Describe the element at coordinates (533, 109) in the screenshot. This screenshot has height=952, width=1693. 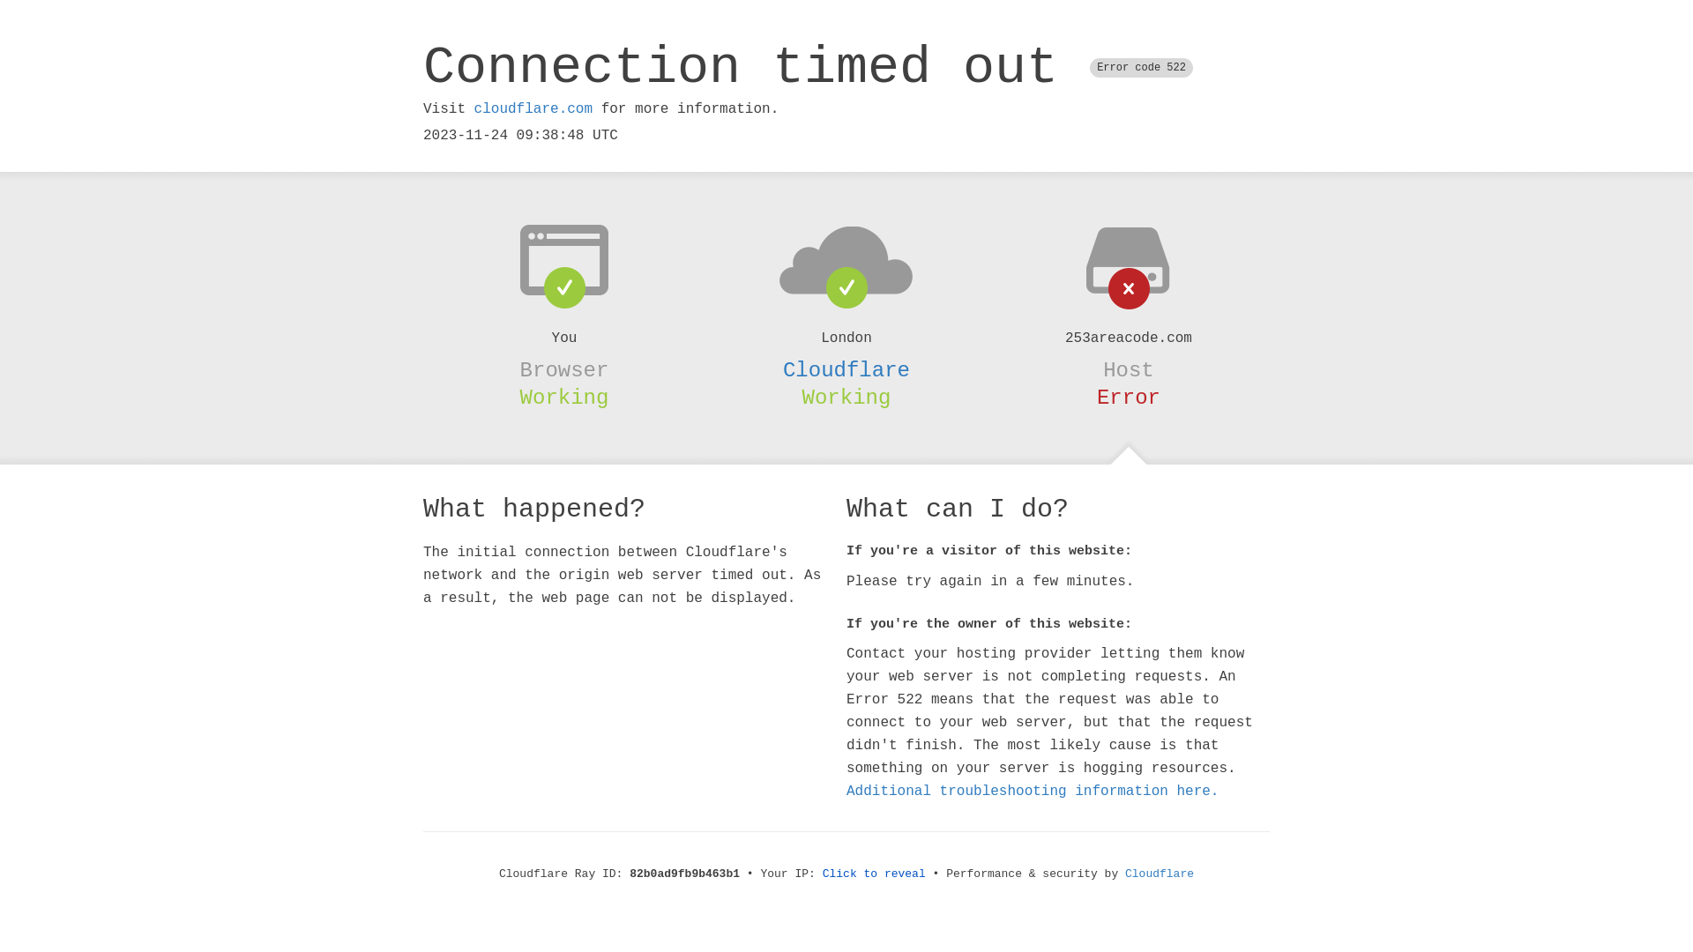
I see `cloudflare.com` at that location.